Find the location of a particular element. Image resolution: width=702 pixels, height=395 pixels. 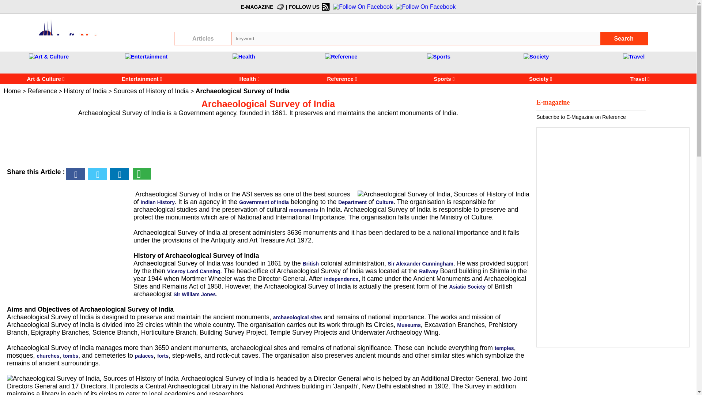

Reference is located at coordinates (341, 56).